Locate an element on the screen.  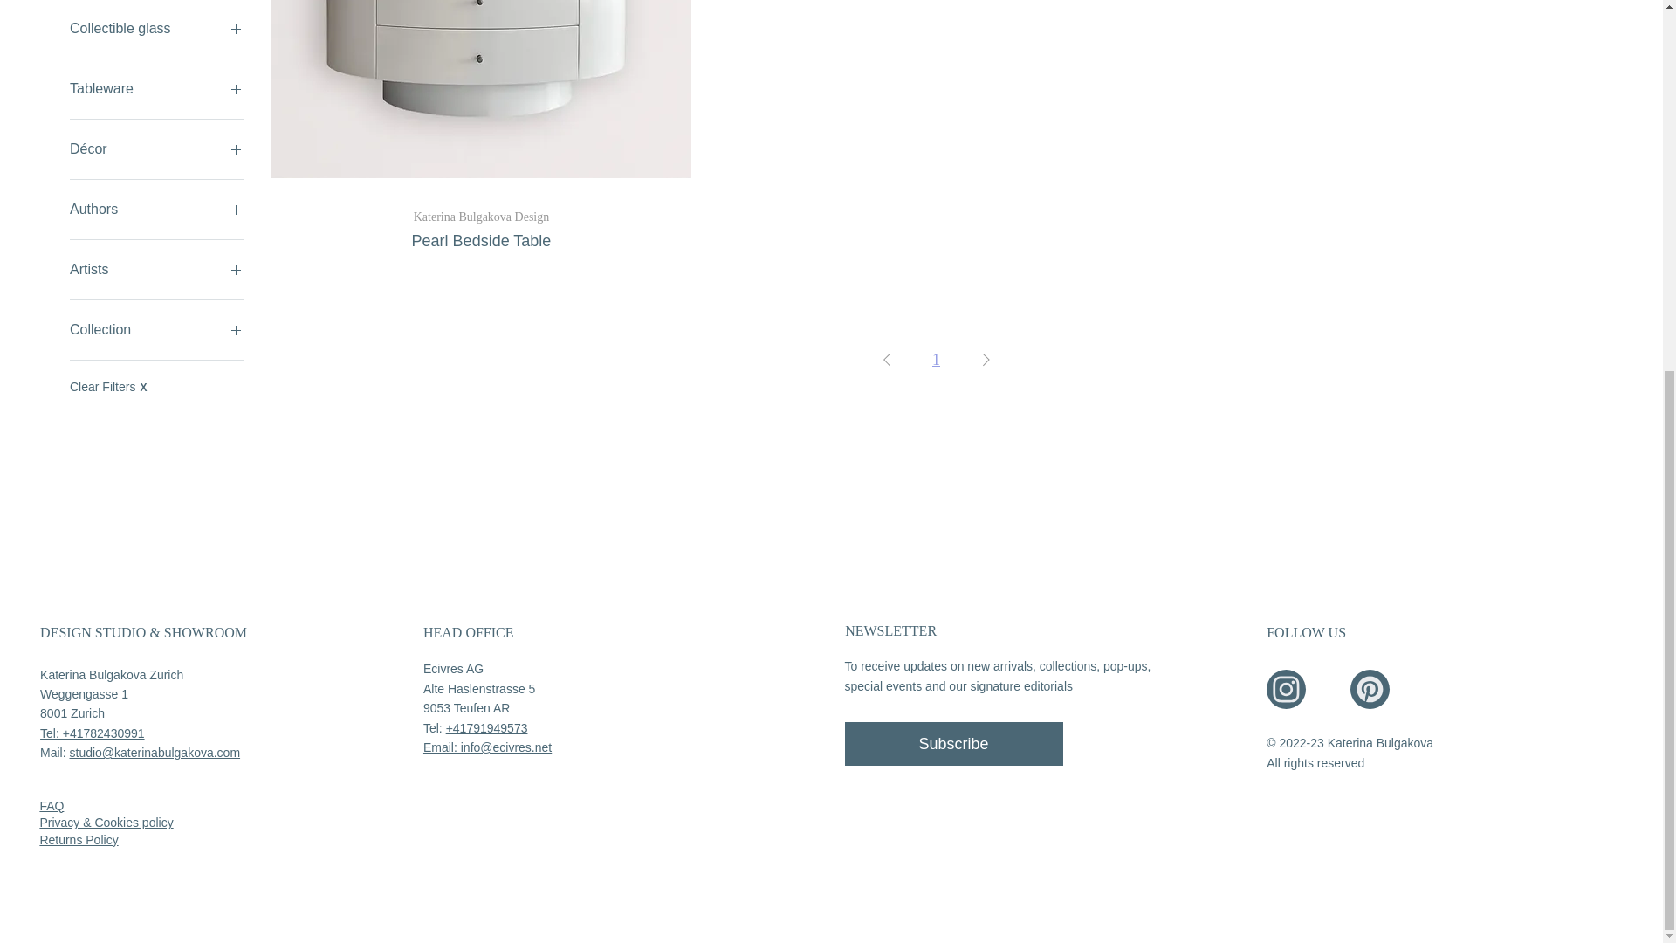
Tableware is located at coordinates (157, 88).